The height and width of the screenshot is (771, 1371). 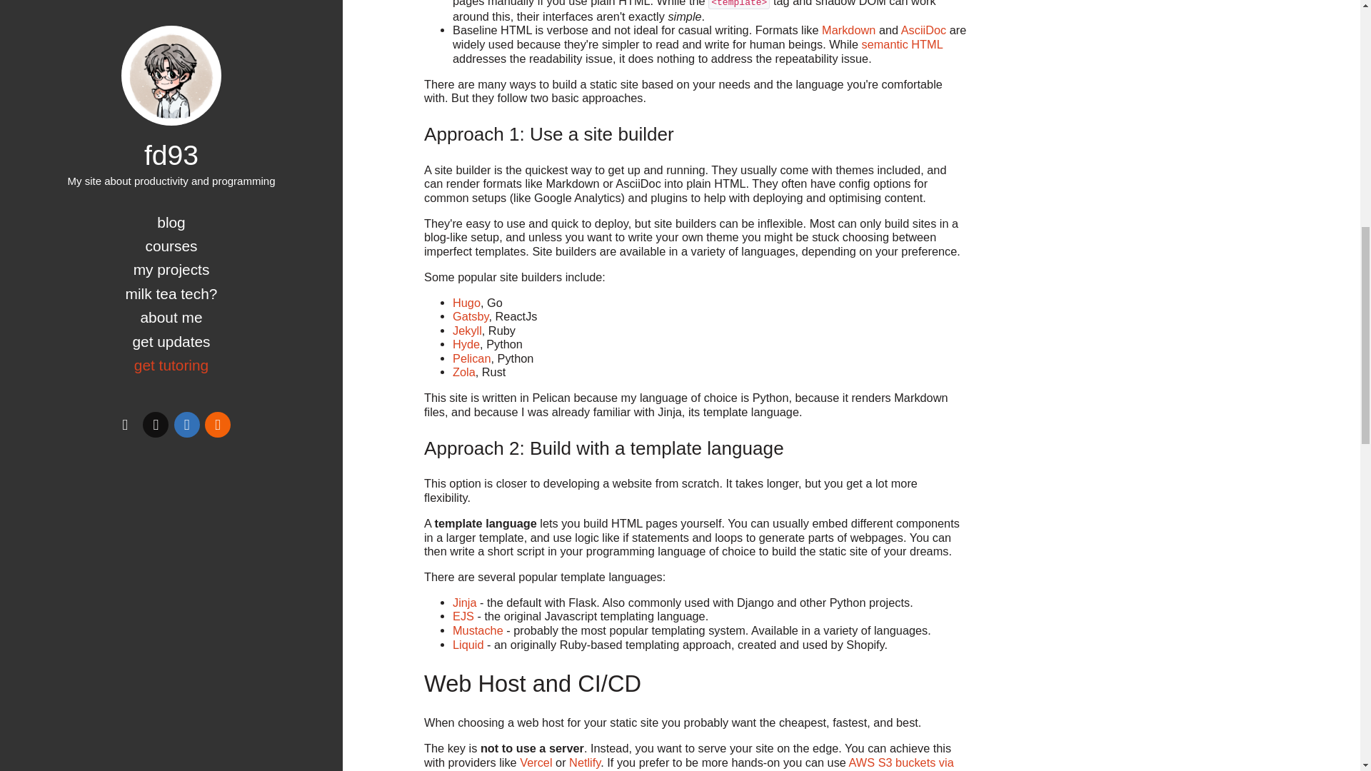 I want to click on Markdown, so click(x=848, y=30).